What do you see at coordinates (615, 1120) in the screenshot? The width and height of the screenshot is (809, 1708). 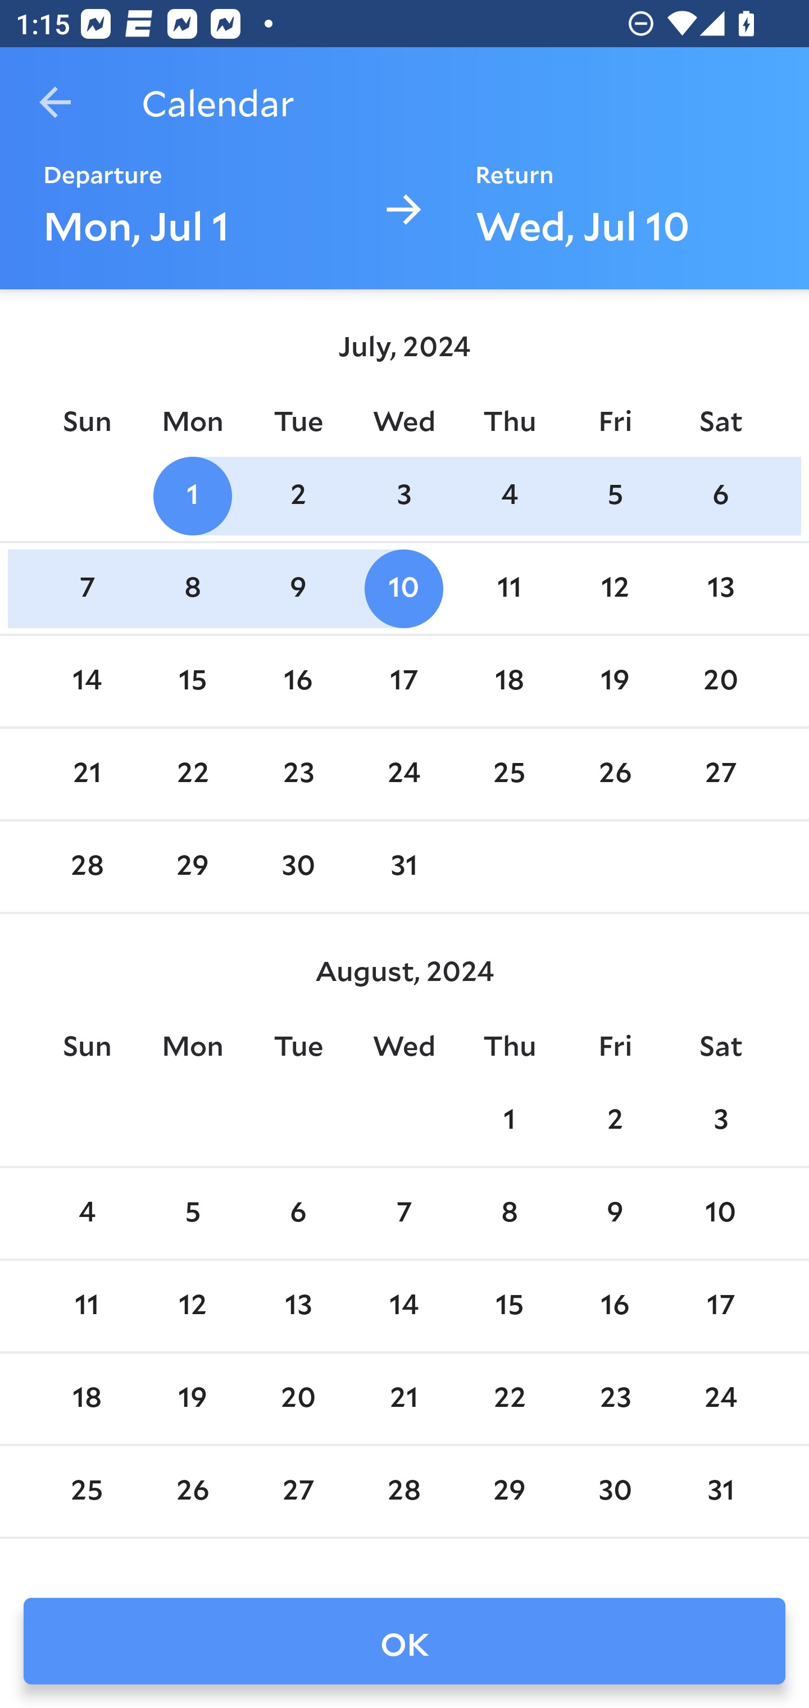 I see `2` at bounding box center [615, 1120].